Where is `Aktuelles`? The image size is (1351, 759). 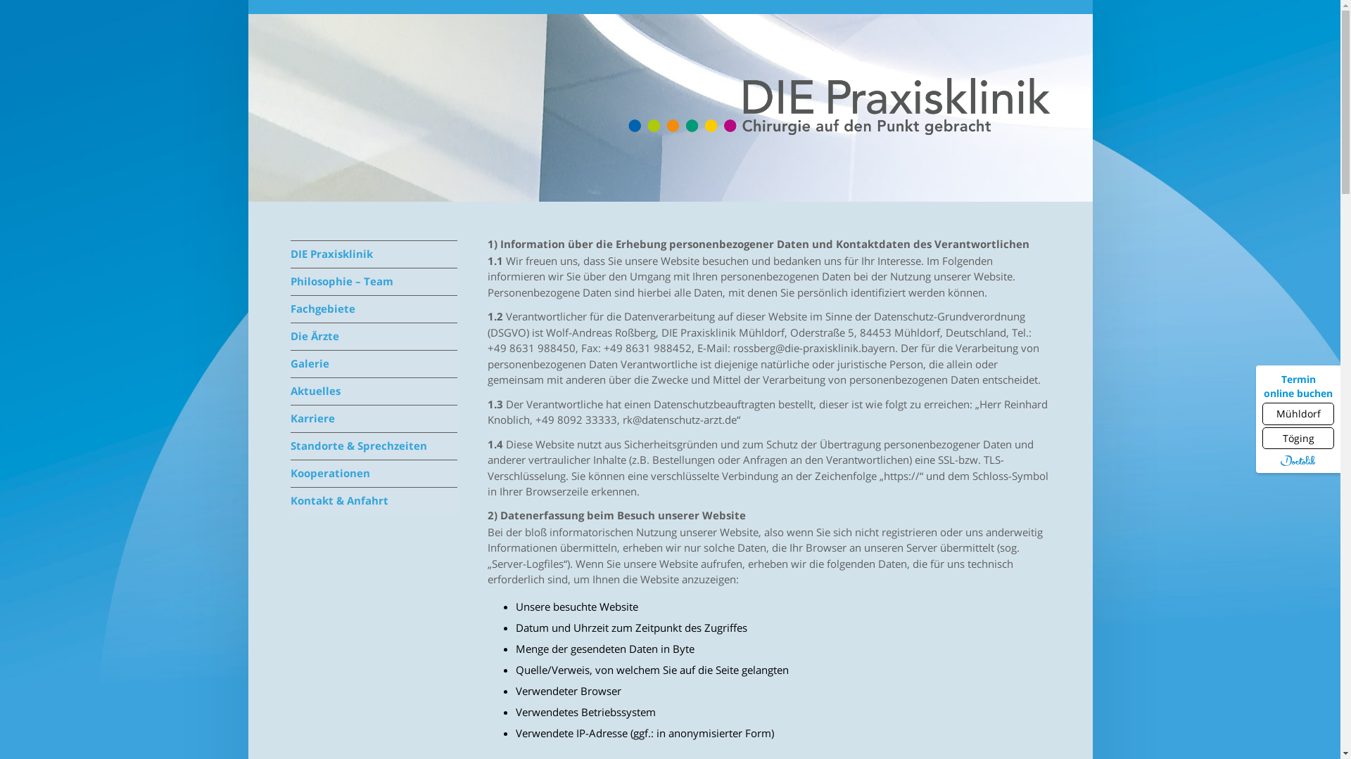 Aktuelles is located at coordinates (374, 389).